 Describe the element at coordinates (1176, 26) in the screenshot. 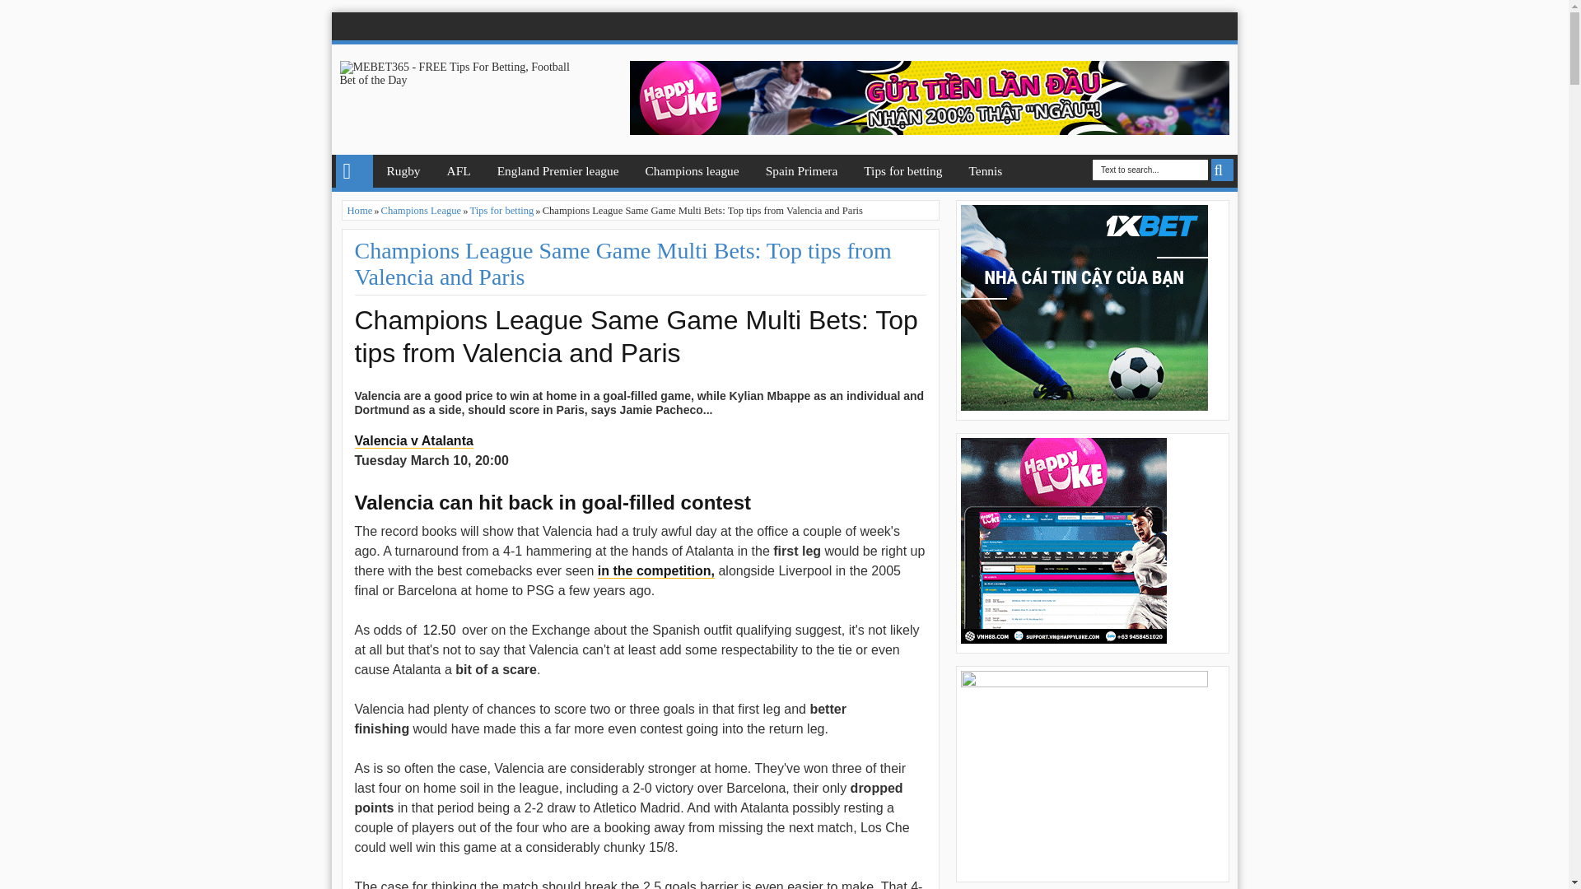

I see `Dribble` at that location.